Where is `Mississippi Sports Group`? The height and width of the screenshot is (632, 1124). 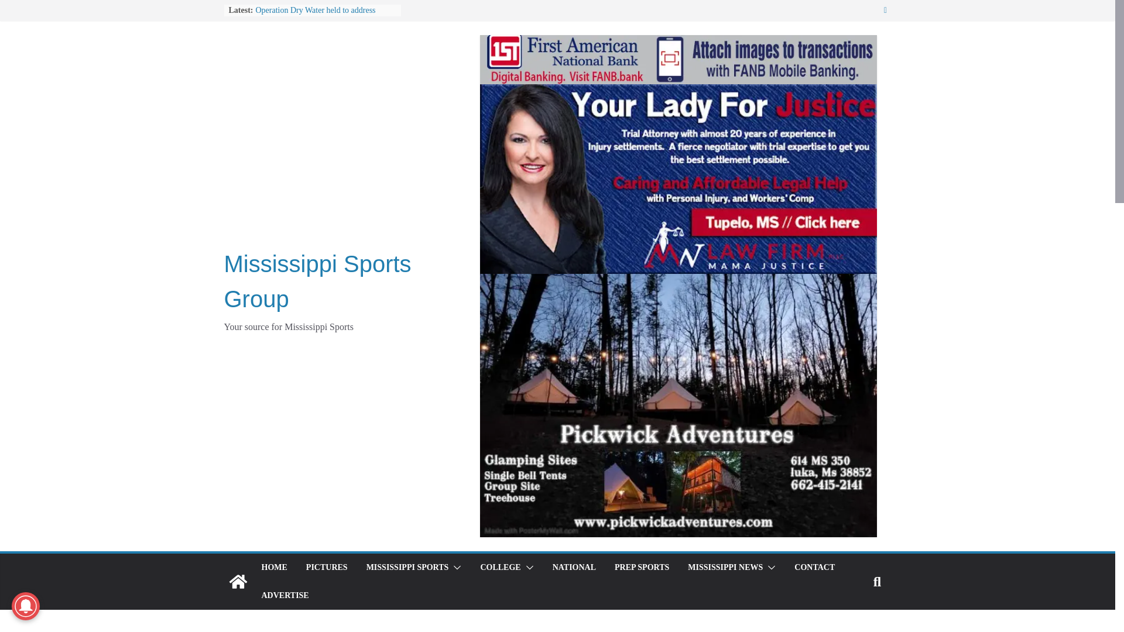 Mississippi Sports Group is located at coordinates (317, 281).